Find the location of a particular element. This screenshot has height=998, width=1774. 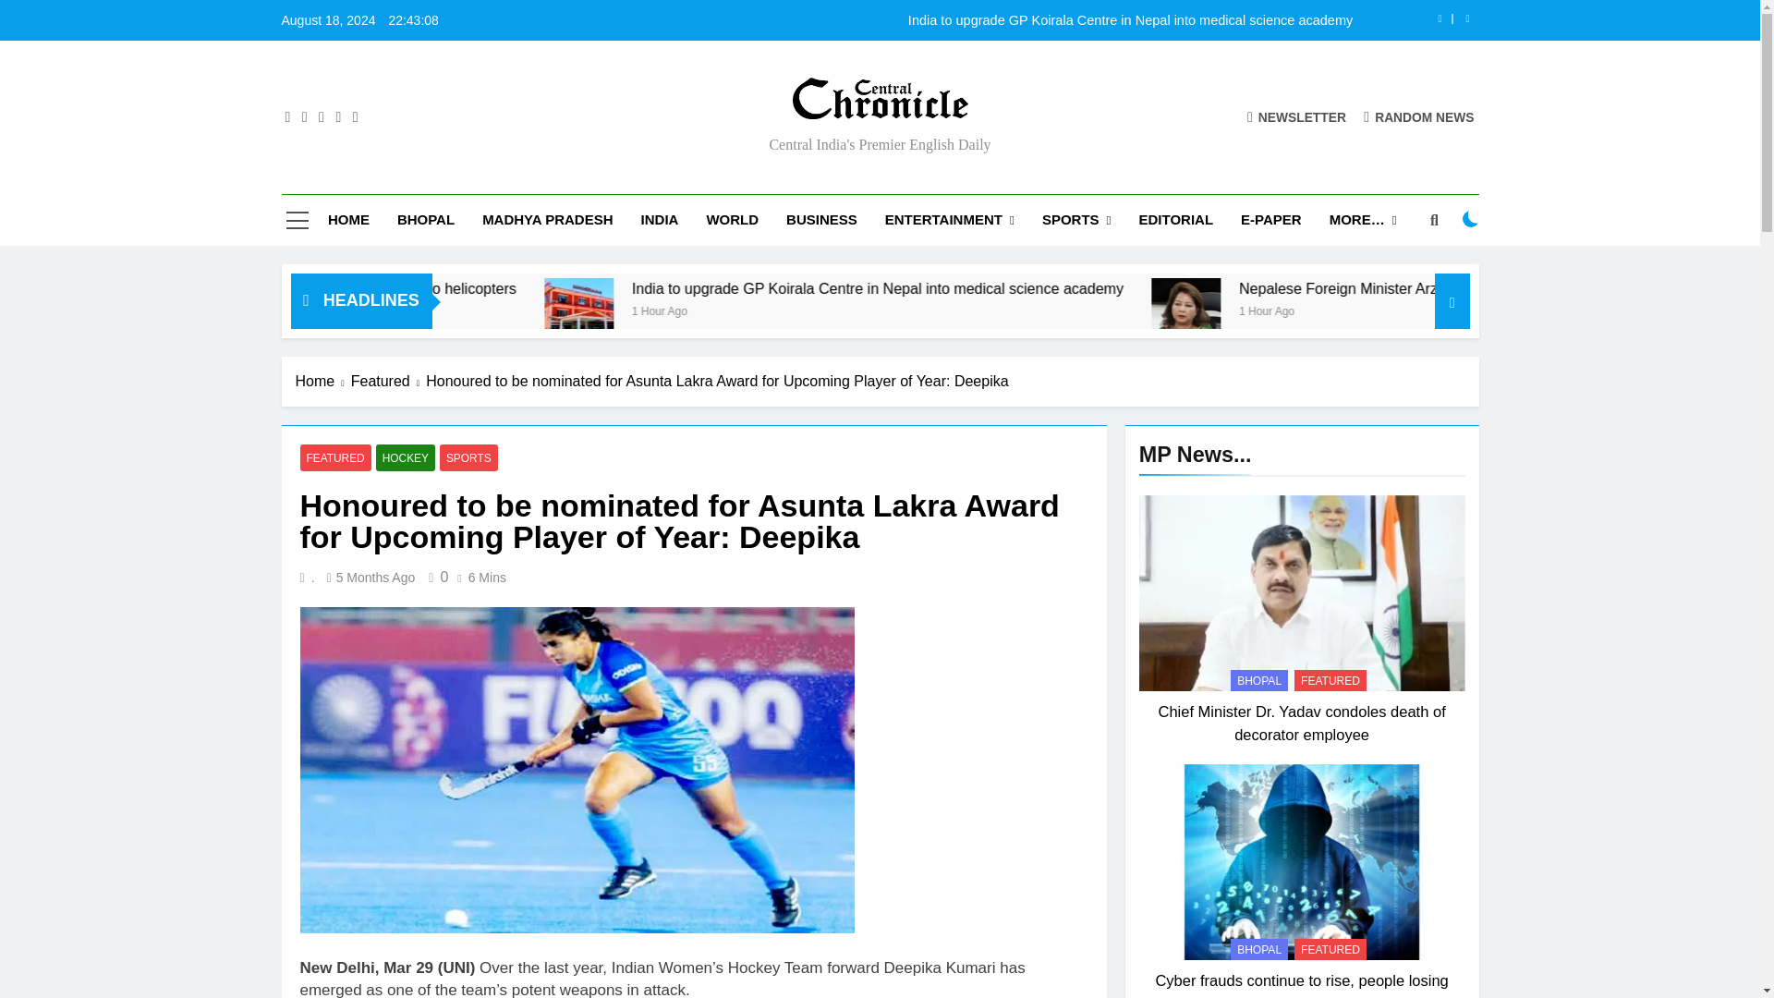

BHOPAL is located at coordinates (425, 219).